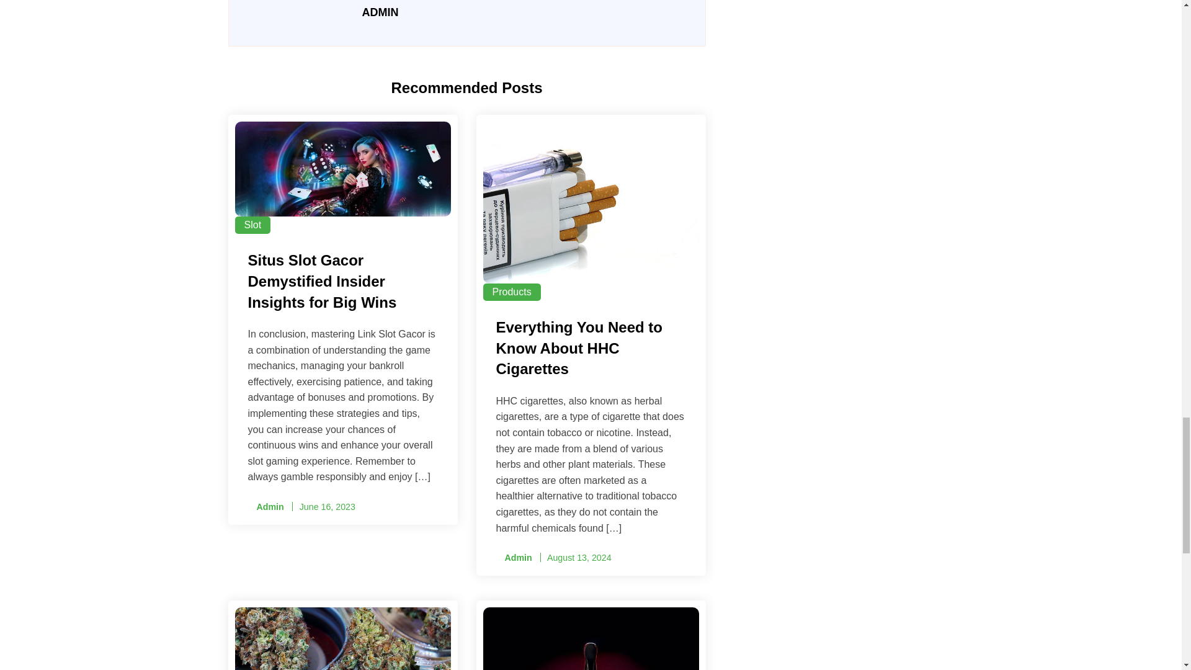 The image size is (1191, 670). Describe the element at coordinates (579, 558) in the screenshot. I see `August 13, 2024` at that location.